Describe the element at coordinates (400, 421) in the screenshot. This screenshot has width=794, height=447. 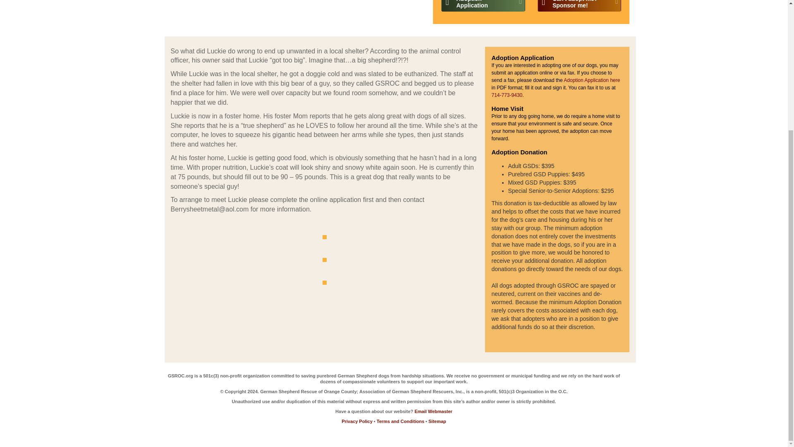
I see `Terms and Conditions` at that location.